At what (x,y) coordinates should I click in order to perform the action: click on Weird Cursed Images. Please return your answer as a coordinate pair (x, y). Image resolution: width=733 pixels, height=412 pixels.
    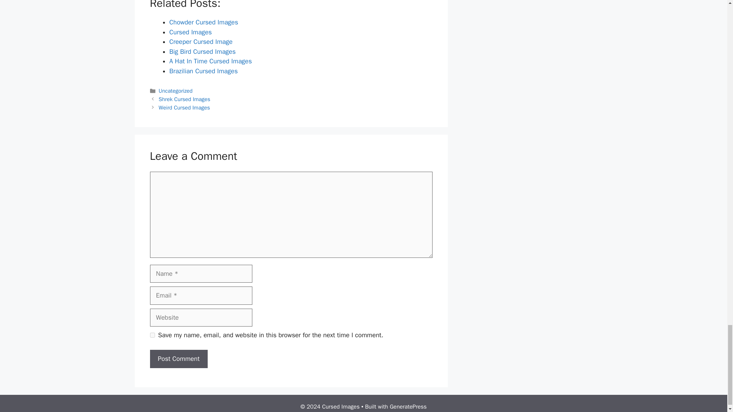
    Looking at the image, I should click on (184, 108).